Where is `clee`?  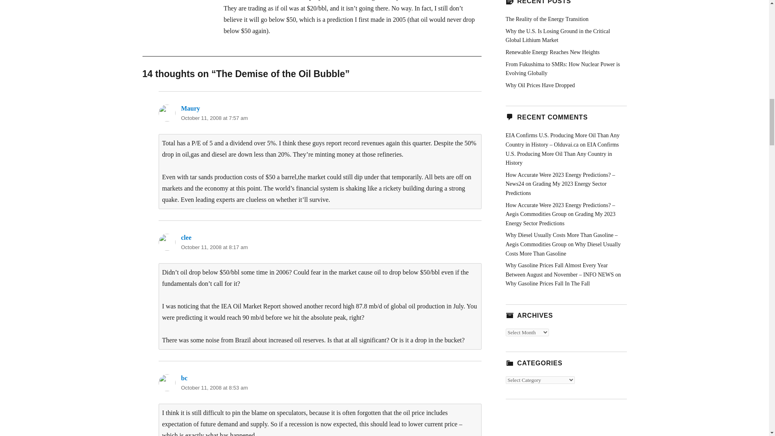
clee is located at coordinates (186, 237).